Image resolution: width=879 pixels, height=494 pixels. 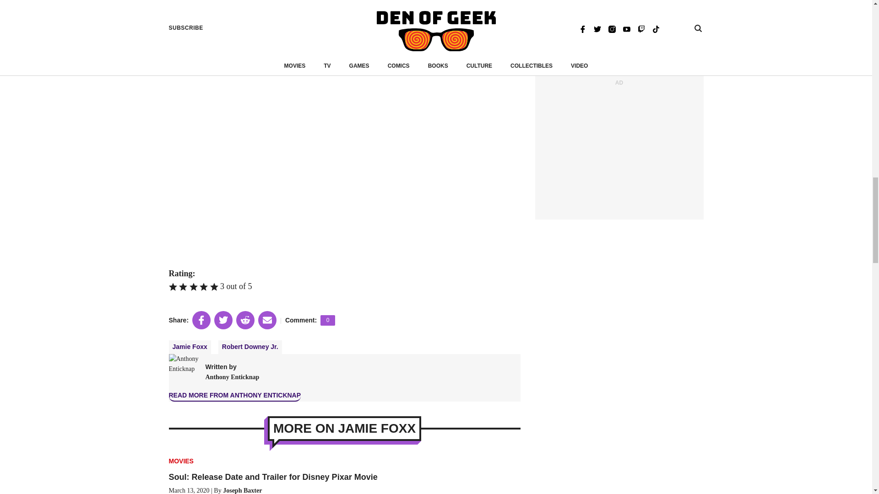 I want to click on Robert Downey Jr., so click(x=250, y=347).